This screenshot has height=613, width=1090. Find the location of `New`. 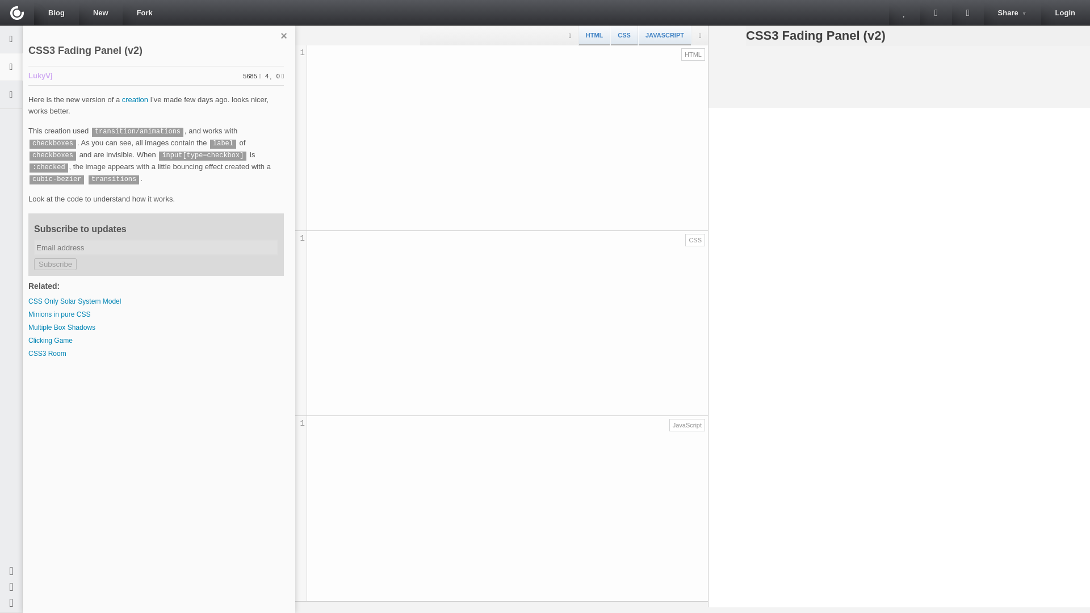

New is located at coordinates (100, 12).